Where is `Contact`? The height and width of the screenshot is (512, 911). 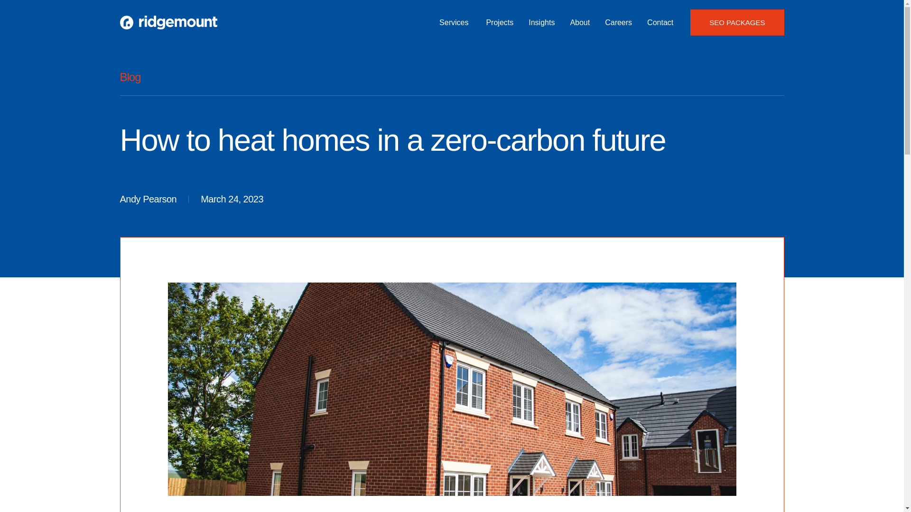 Contact is located at coordinates (660, 23).